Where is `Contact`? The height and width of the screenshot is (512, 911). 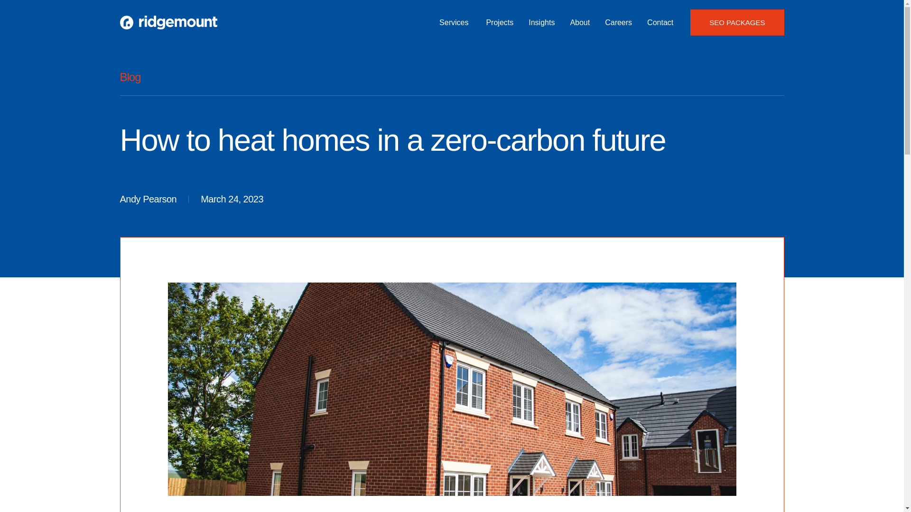 Contact is located at coordinates (660, 23).